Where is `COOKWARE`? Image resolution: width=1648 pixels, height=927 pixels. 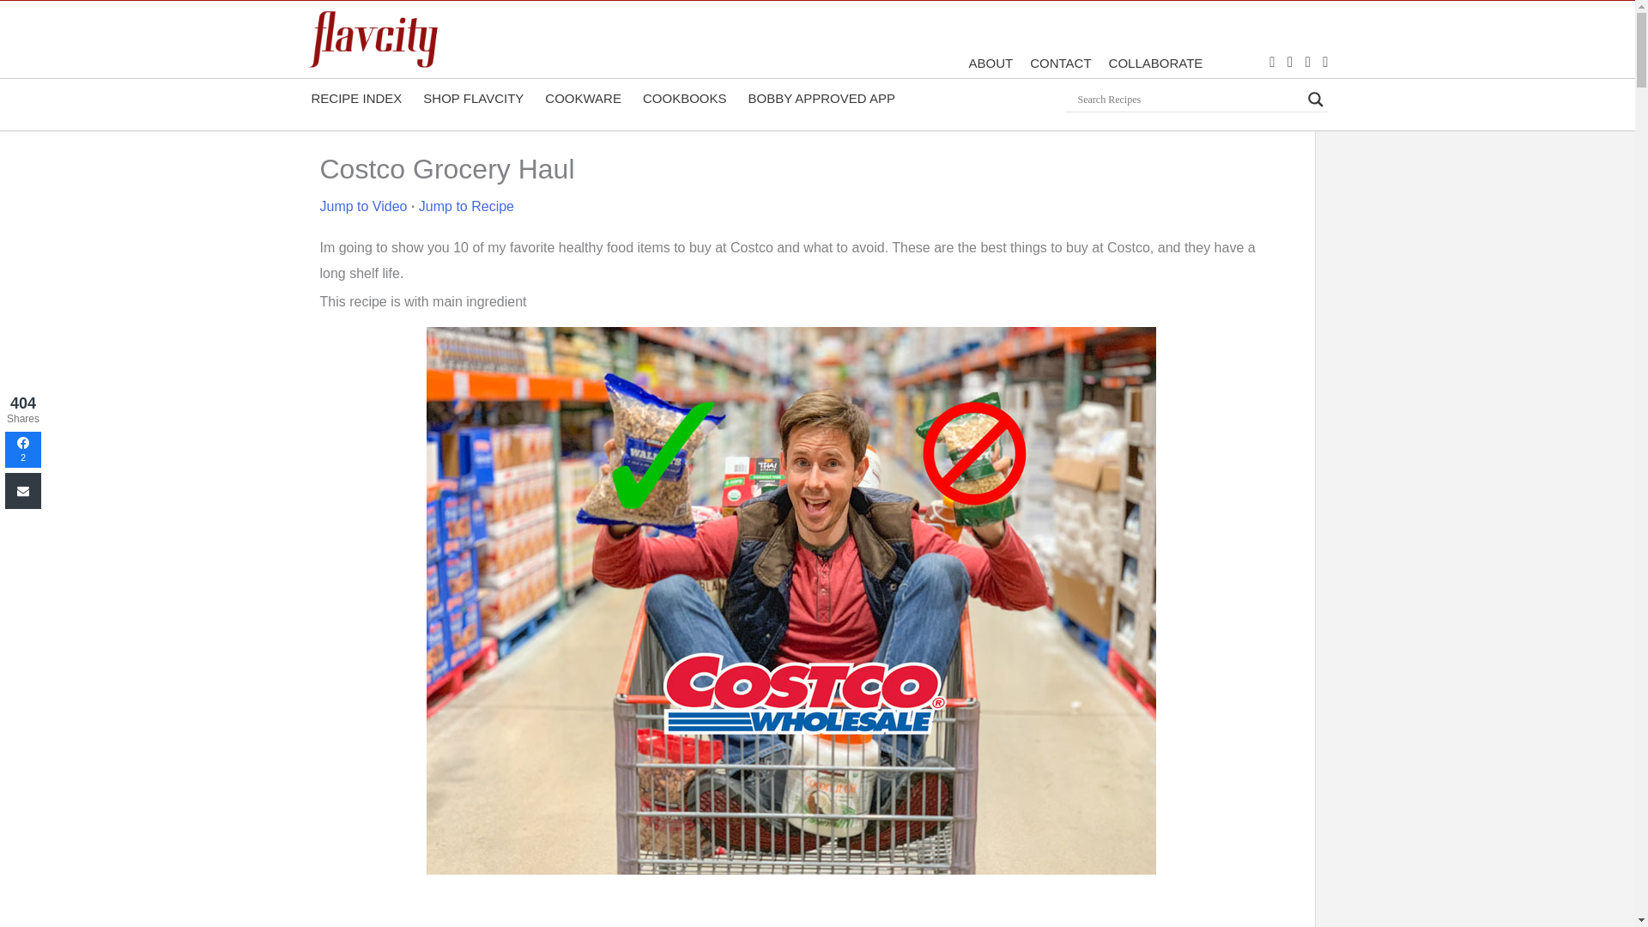 COOKWARE is located at coordinates (581, 98).